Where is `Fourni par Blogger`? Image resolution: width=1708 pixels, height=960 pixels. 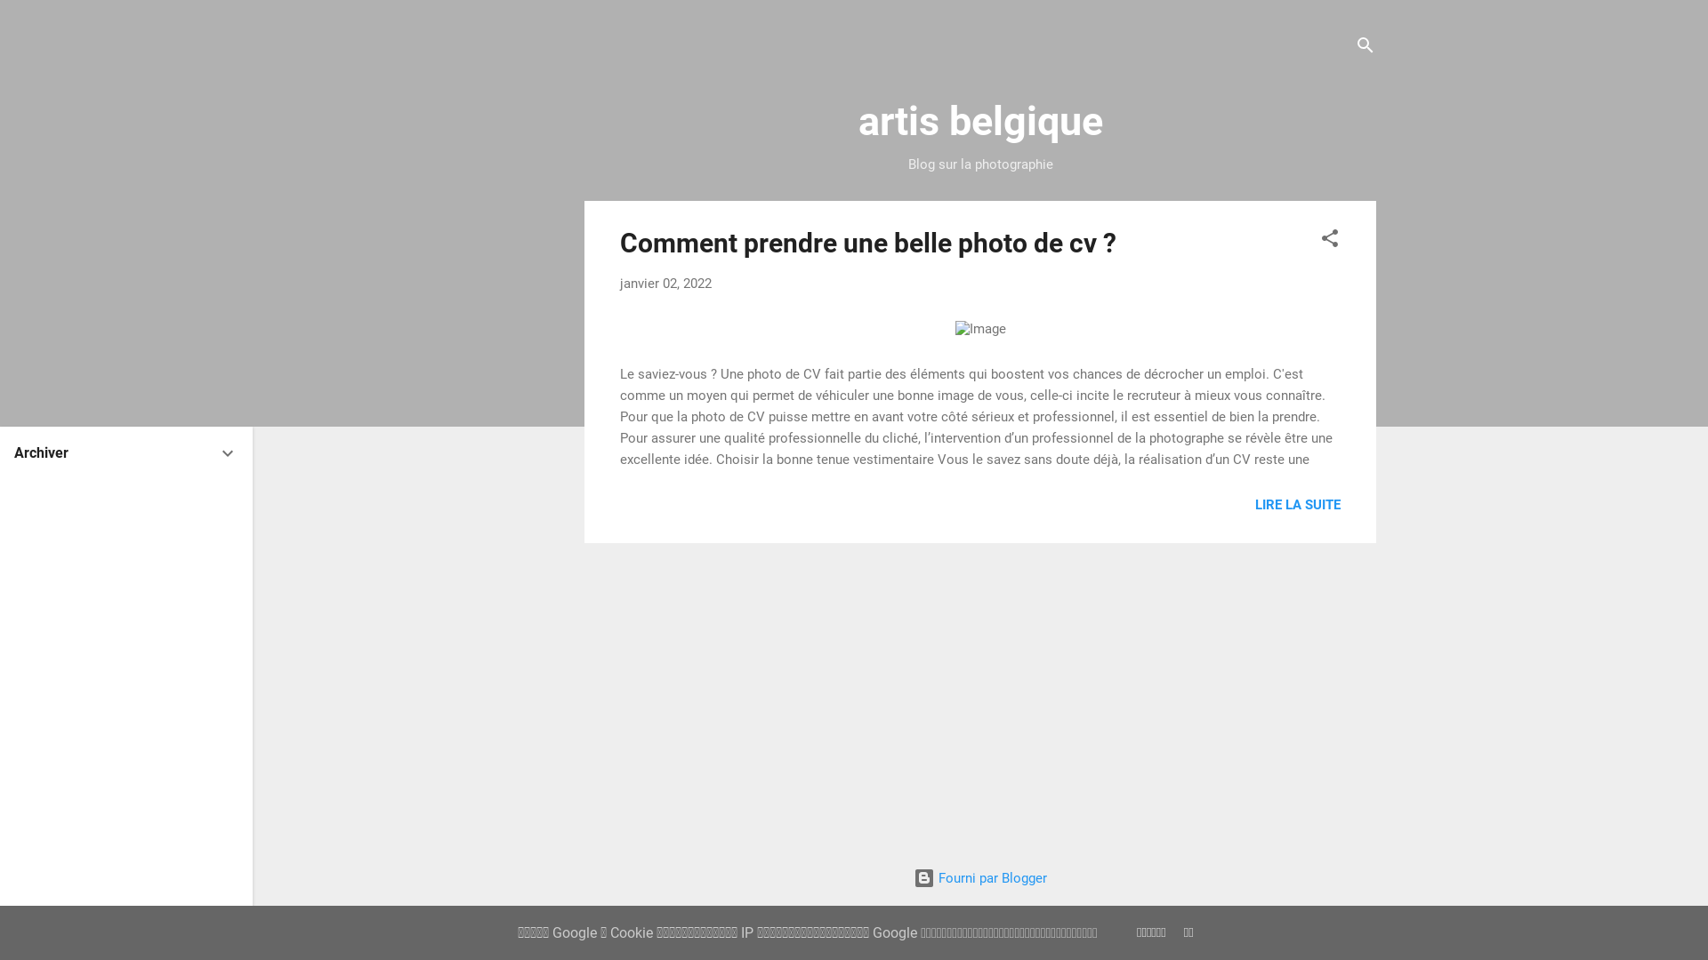
Fourni par Blogger is located at coordinates (980, 878).